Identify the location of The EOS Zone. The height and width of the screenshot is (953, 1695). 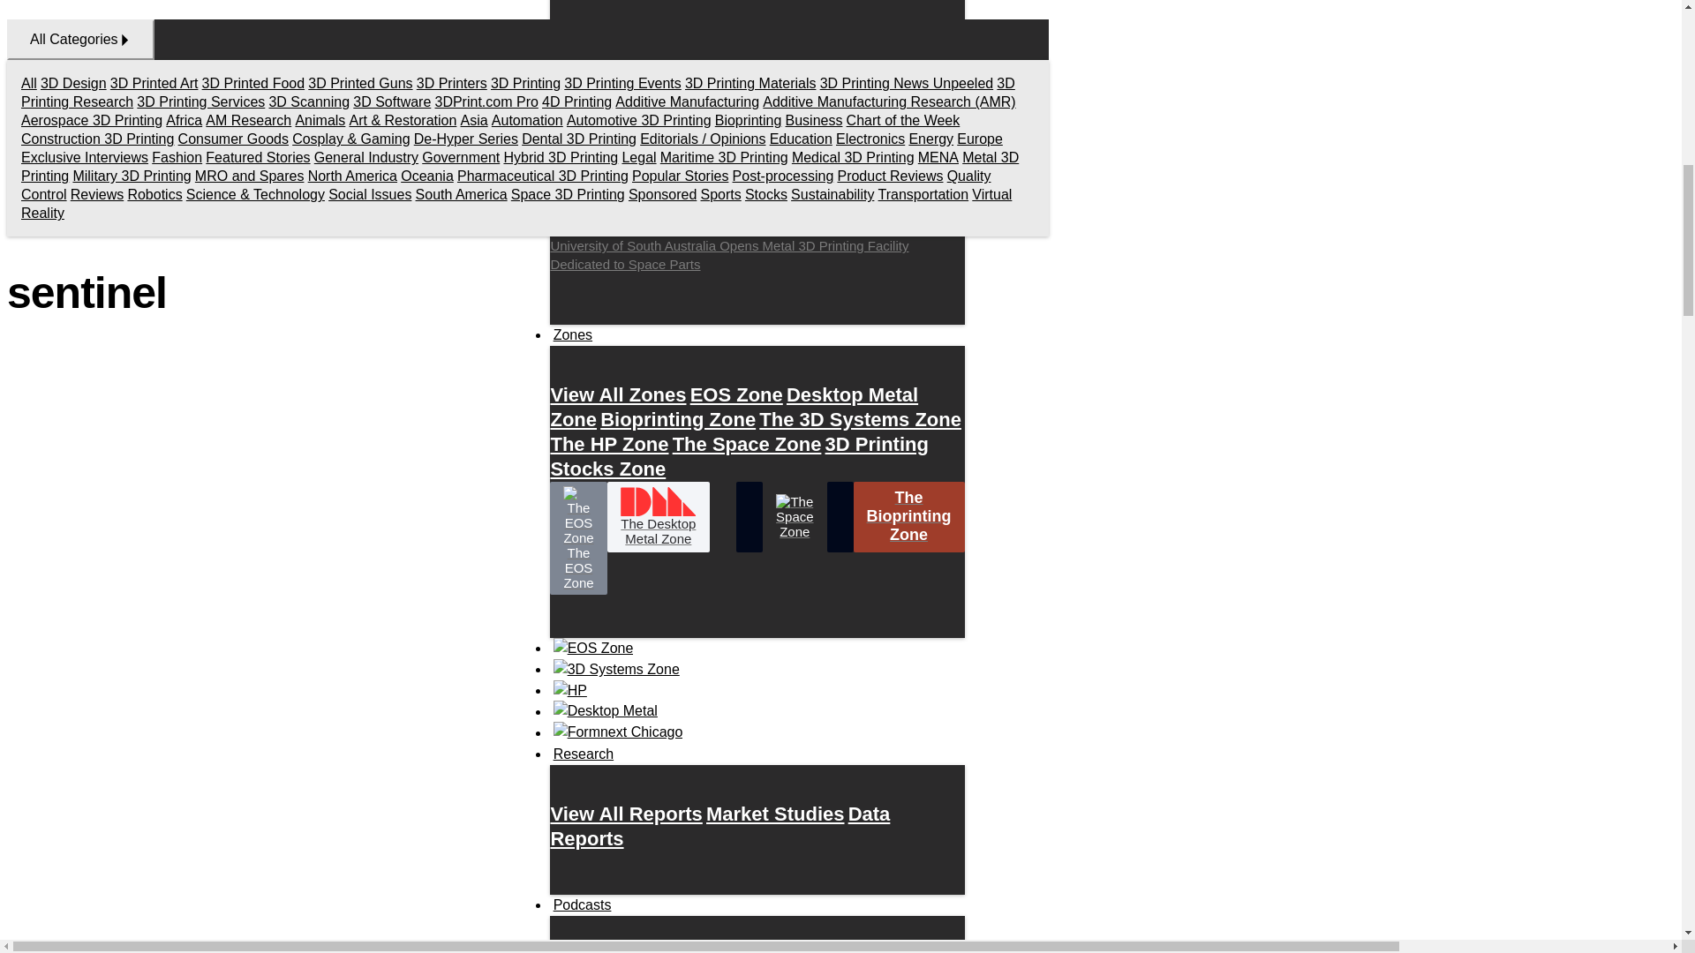
(577, 538).